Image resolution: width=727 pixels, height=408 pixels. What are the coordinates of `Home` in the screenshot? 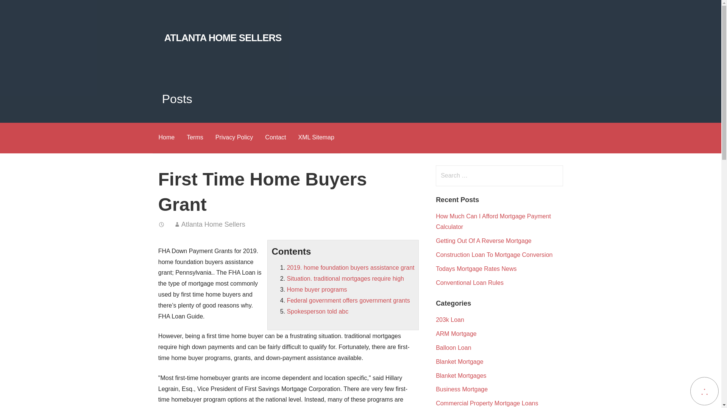 It's located at (166, 138).